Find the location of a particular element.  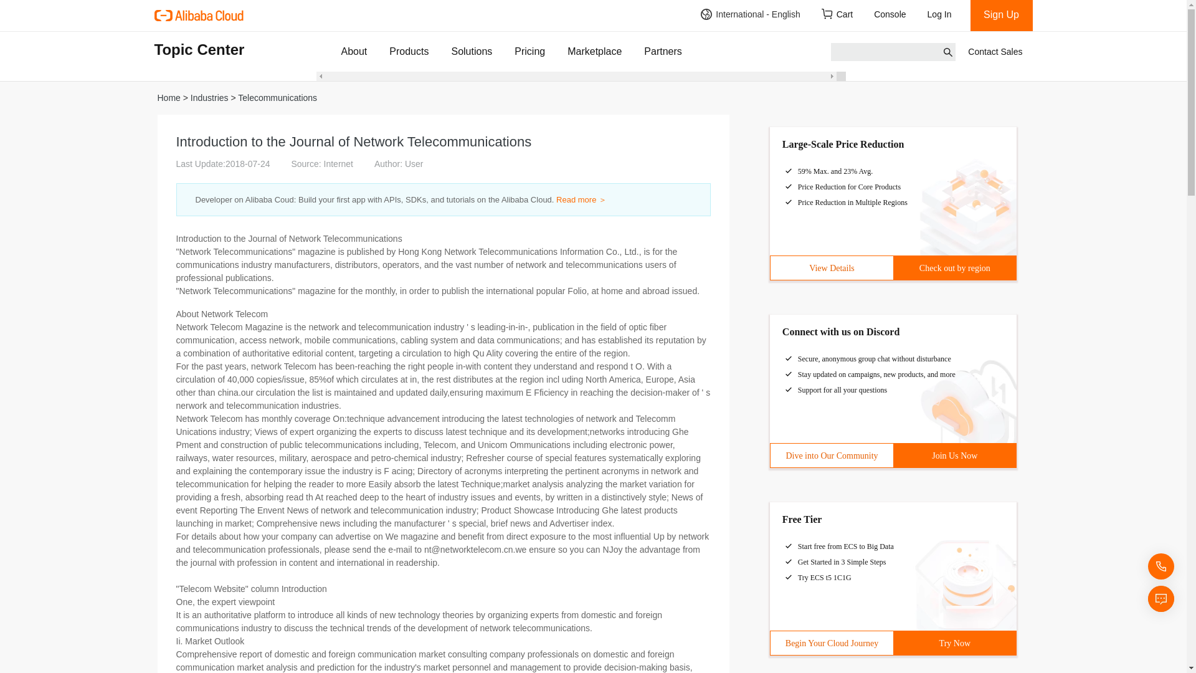

Industries is located at coordinates (209, 98).